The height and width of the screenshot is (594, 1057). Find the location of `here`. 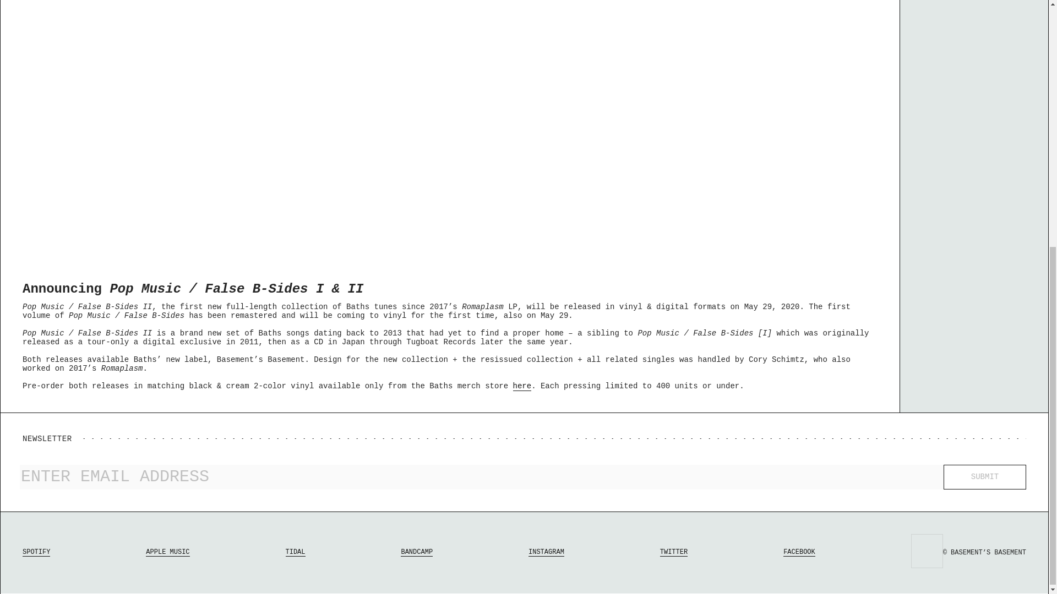

here is located at coordinates (522, 386).